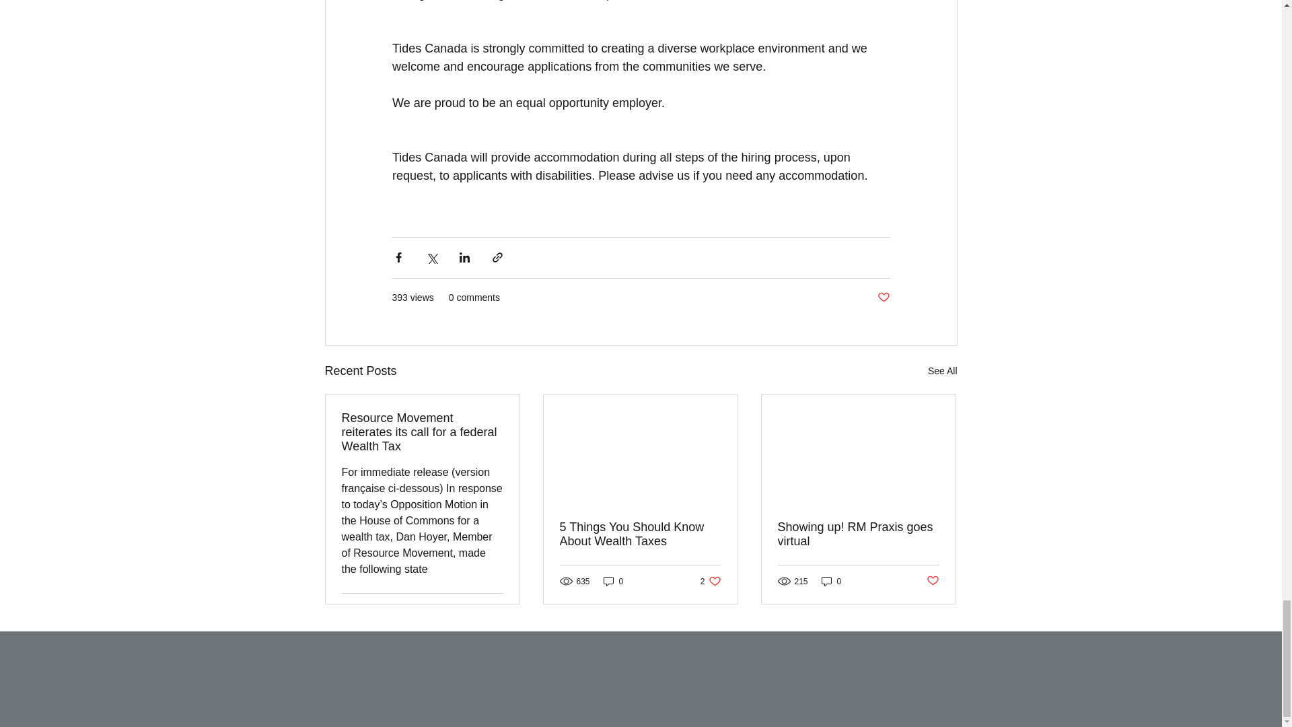  What do you see at coordinates (711, 581) in the screenshot?
I see `0` at bounding box center [711, 581].